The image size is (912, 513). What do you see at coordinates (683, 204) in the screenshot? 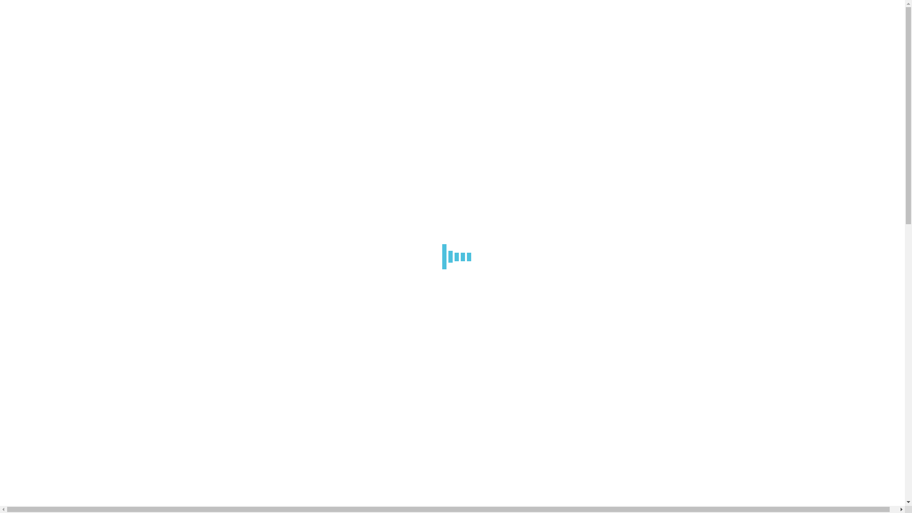
I see `Google Analytics` at bounding box center [683, 204].